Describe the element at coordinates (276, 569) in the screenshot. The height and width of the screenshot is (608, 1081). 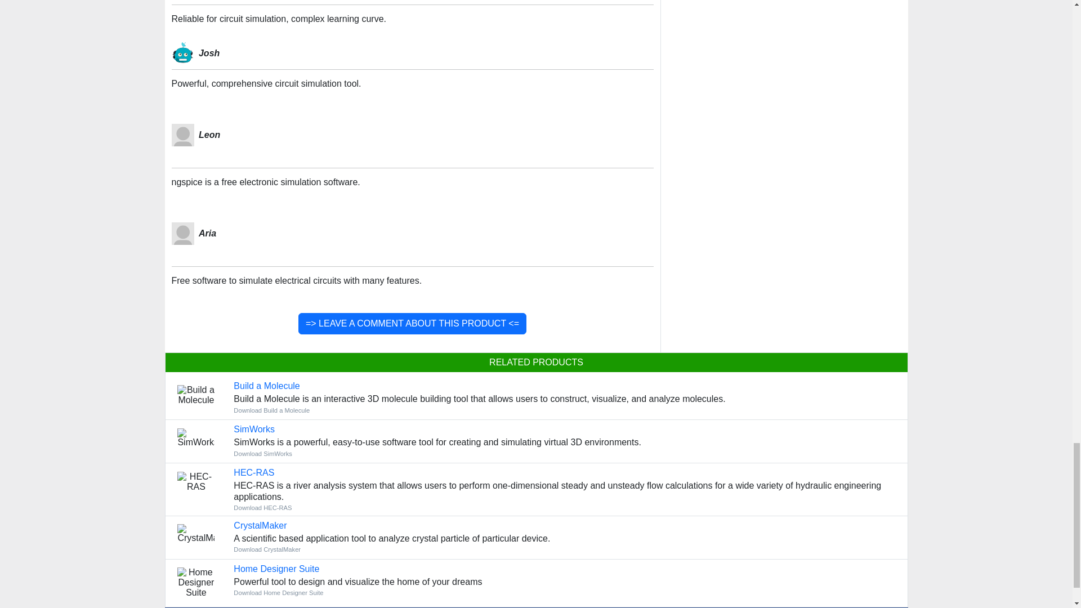
I see `Download Home Designer Suite` at that location.